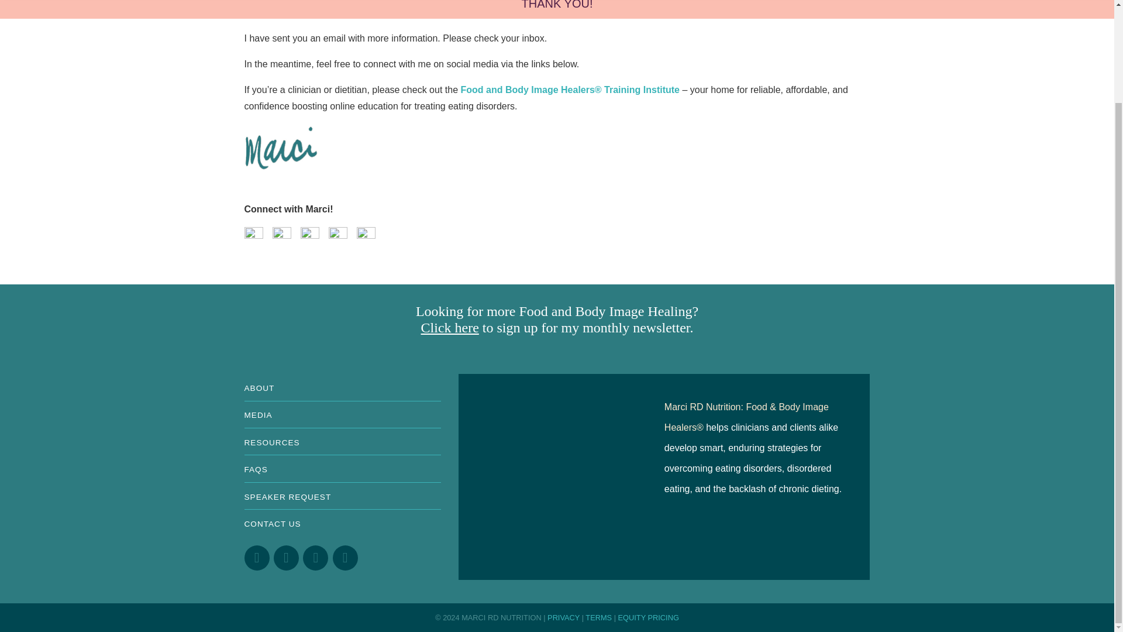 This screenshot has height=632, width=1123. I want to click on ABOUT, so click(343, 387).